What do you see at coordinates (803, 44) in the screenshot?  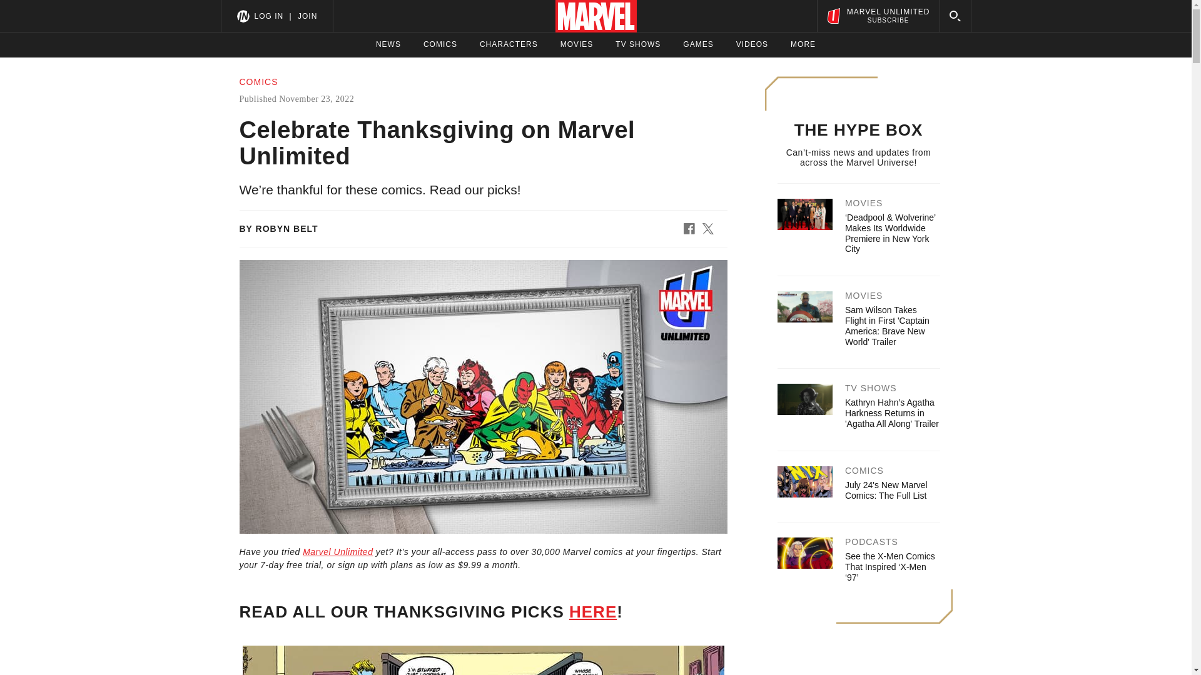 I see `MORE` at bounding box center [803, 44].